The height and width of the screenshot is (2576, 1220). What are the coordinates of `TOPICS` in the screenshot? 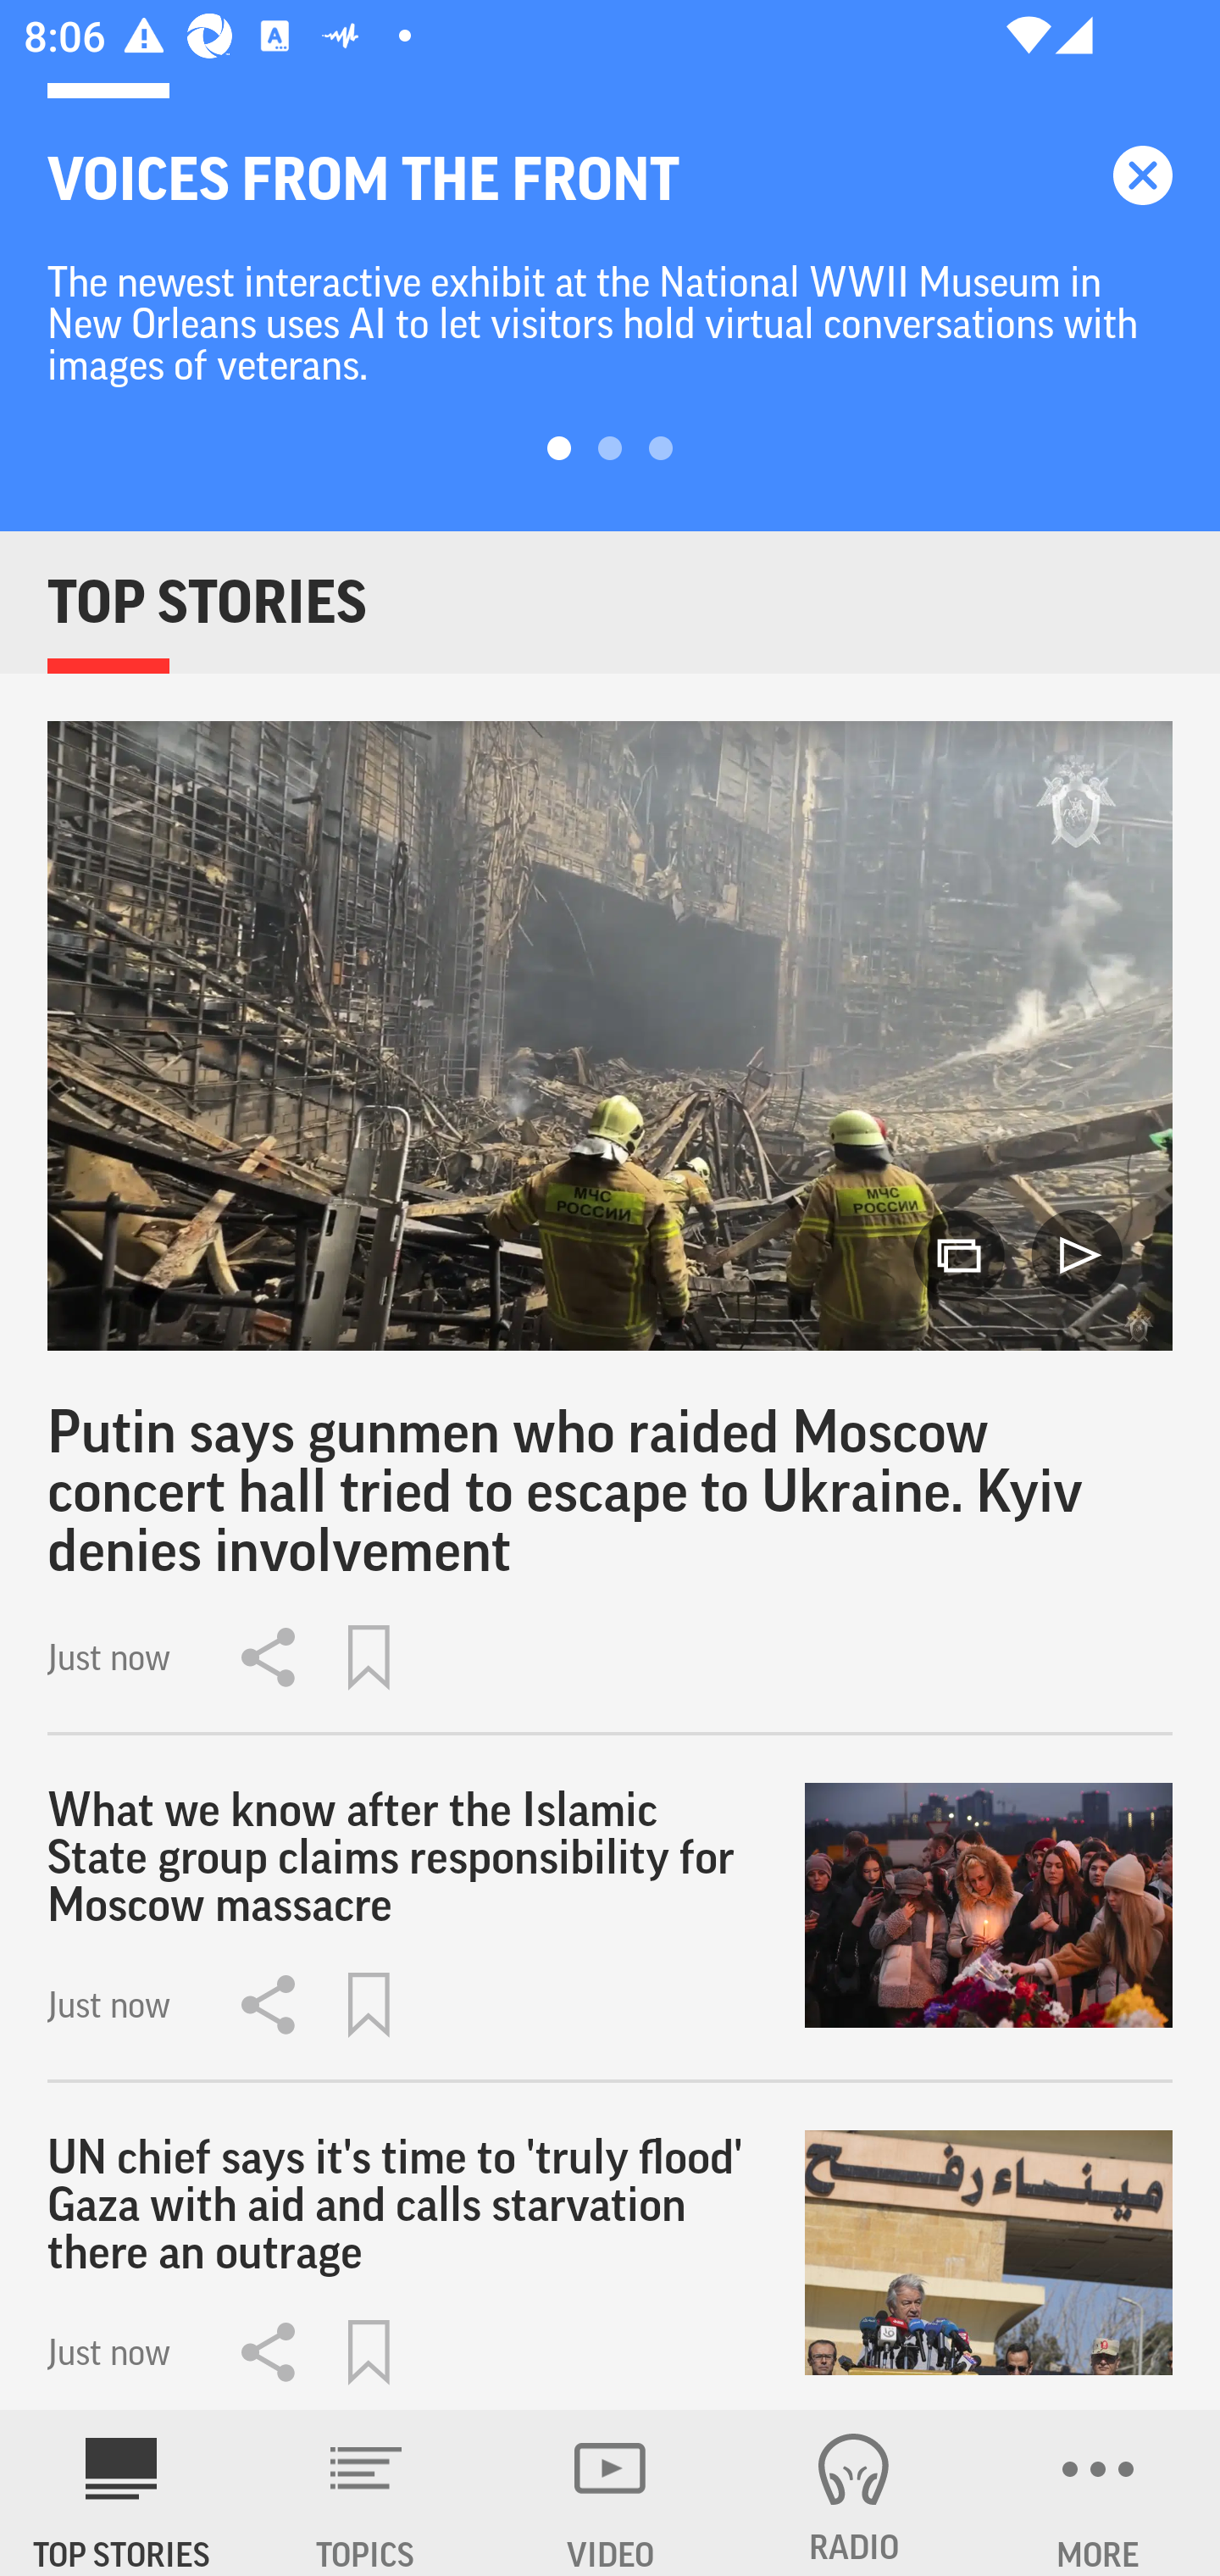 It's located at (366, 2493).